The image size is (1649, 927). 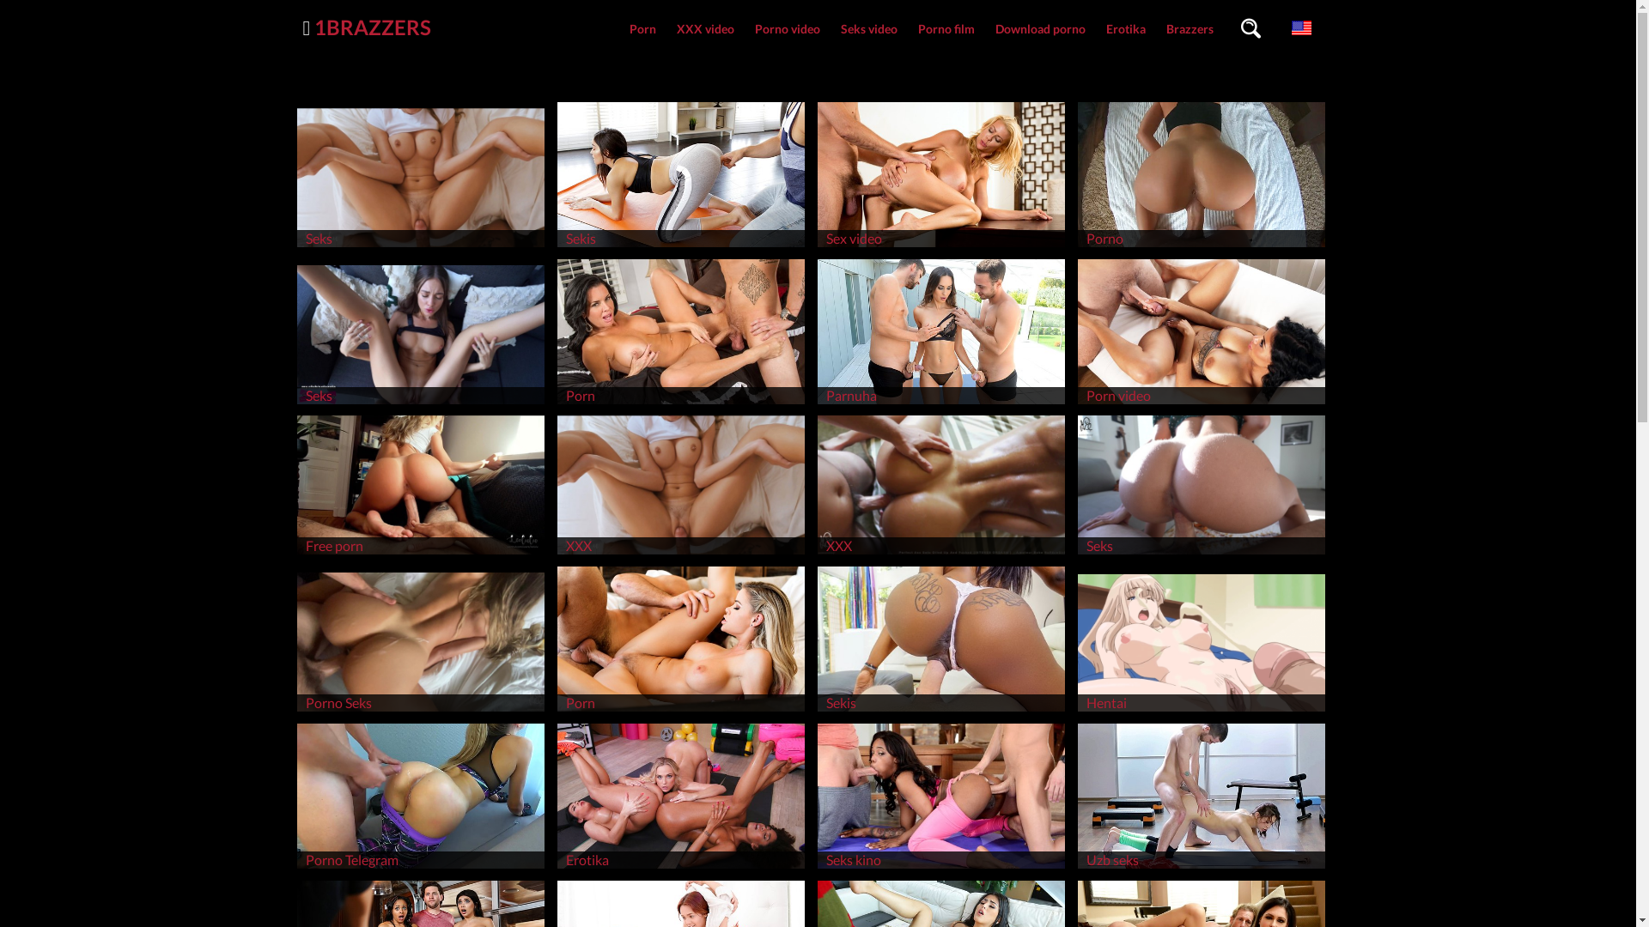 What do you see at coordinates (1202, 711) in the screenshot?
I see `Hentai` at bounding box center [1202, 711].